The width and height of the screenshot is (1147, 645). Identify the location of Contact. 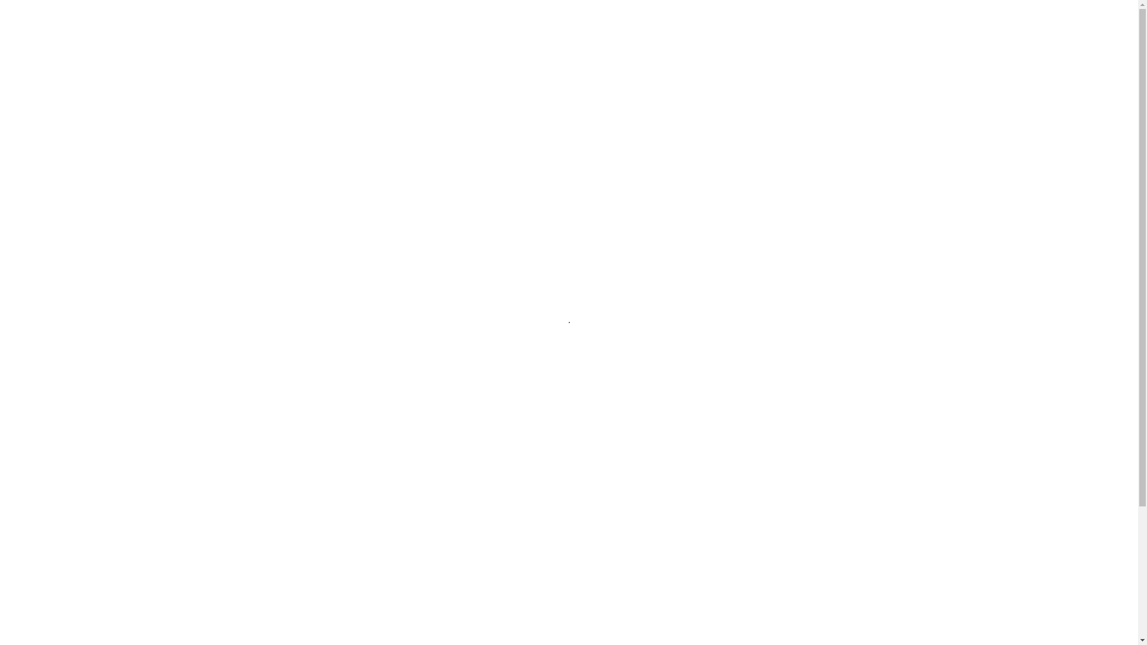
(912, 27).